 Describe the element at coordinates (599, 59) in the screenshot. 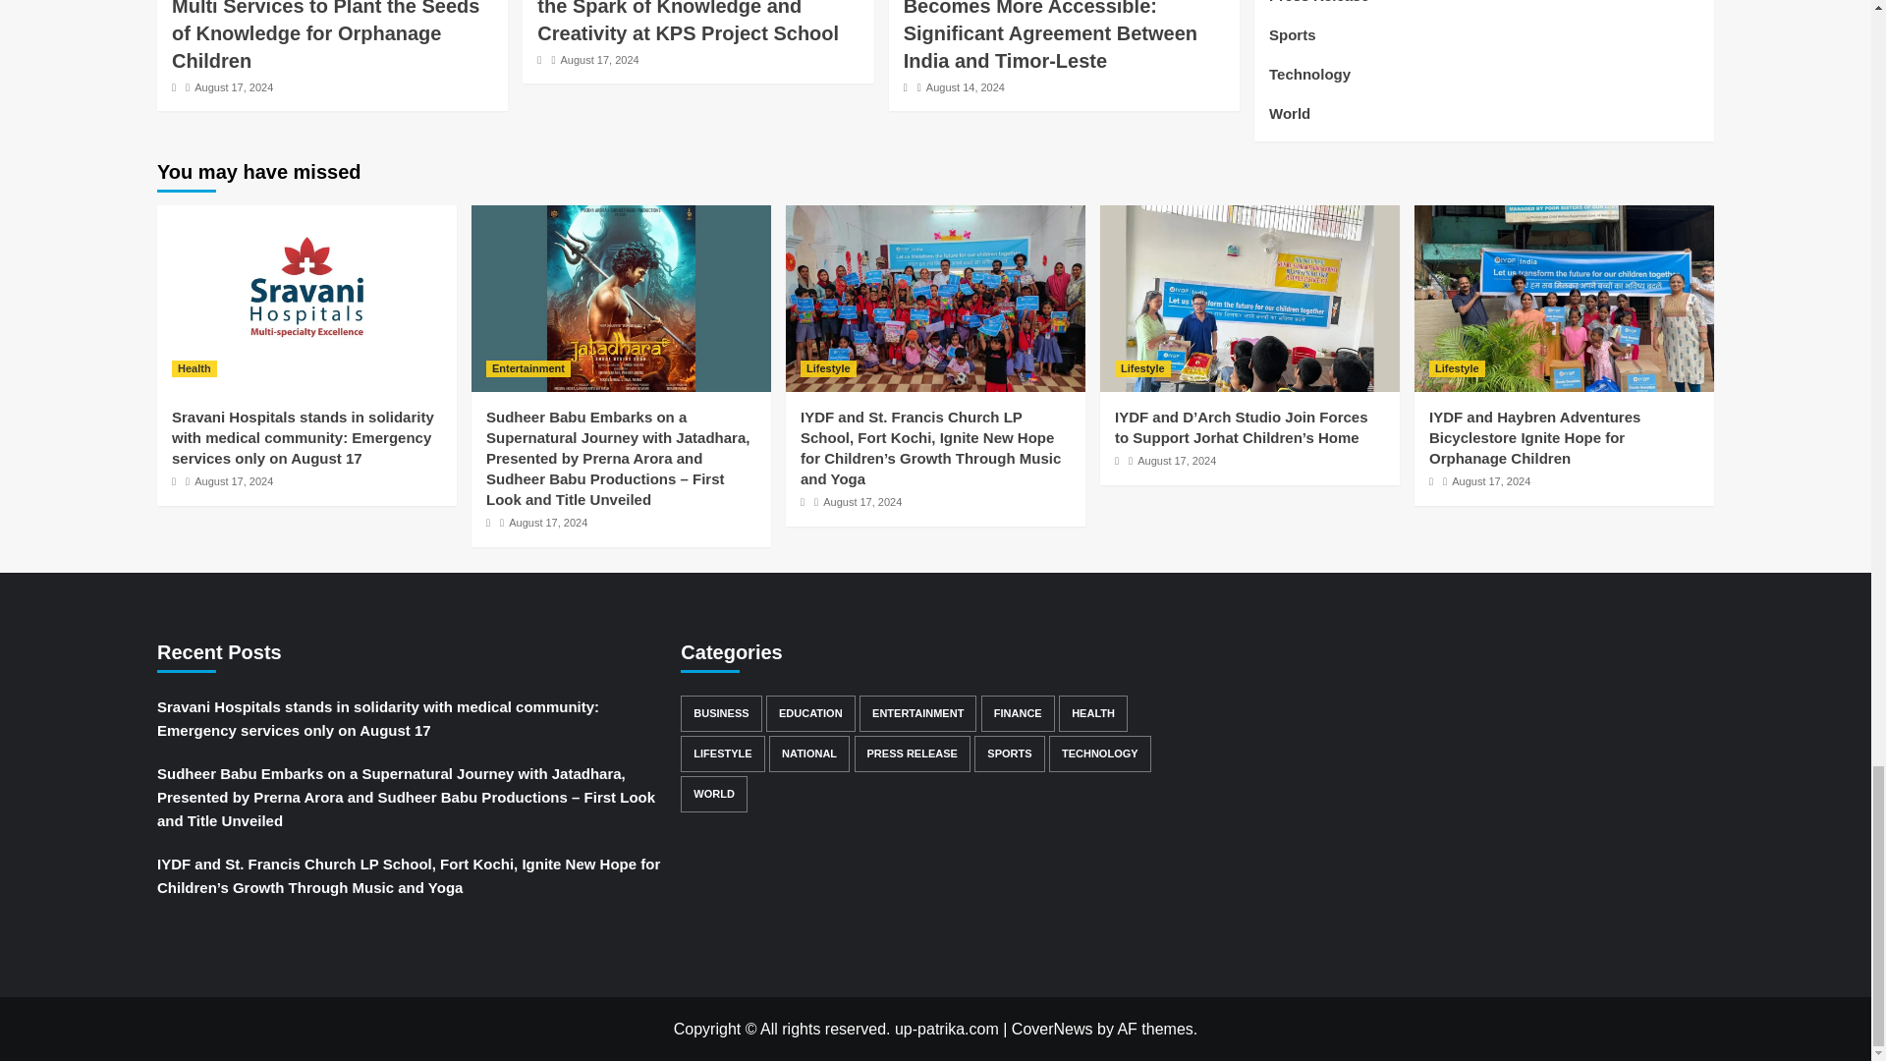

I see `August 17, 2024` at that location.